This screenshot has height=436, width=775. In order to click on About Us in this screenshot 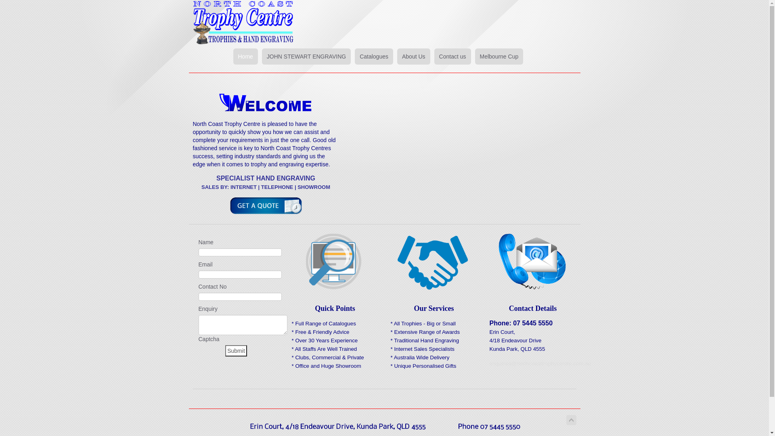, I will do `click(413, 57)`.